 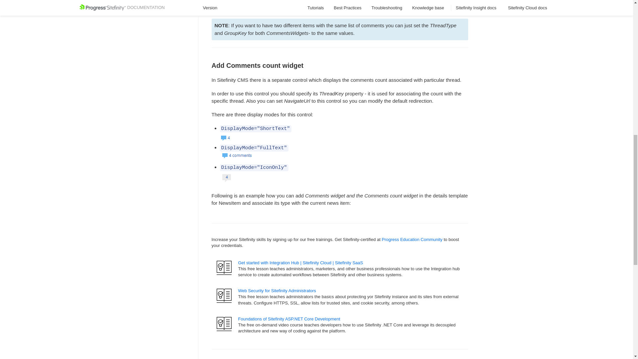 What do you see at coordinates (228, 178) in the screenshot?
I see `icononly` at bounding box center [228, 178].